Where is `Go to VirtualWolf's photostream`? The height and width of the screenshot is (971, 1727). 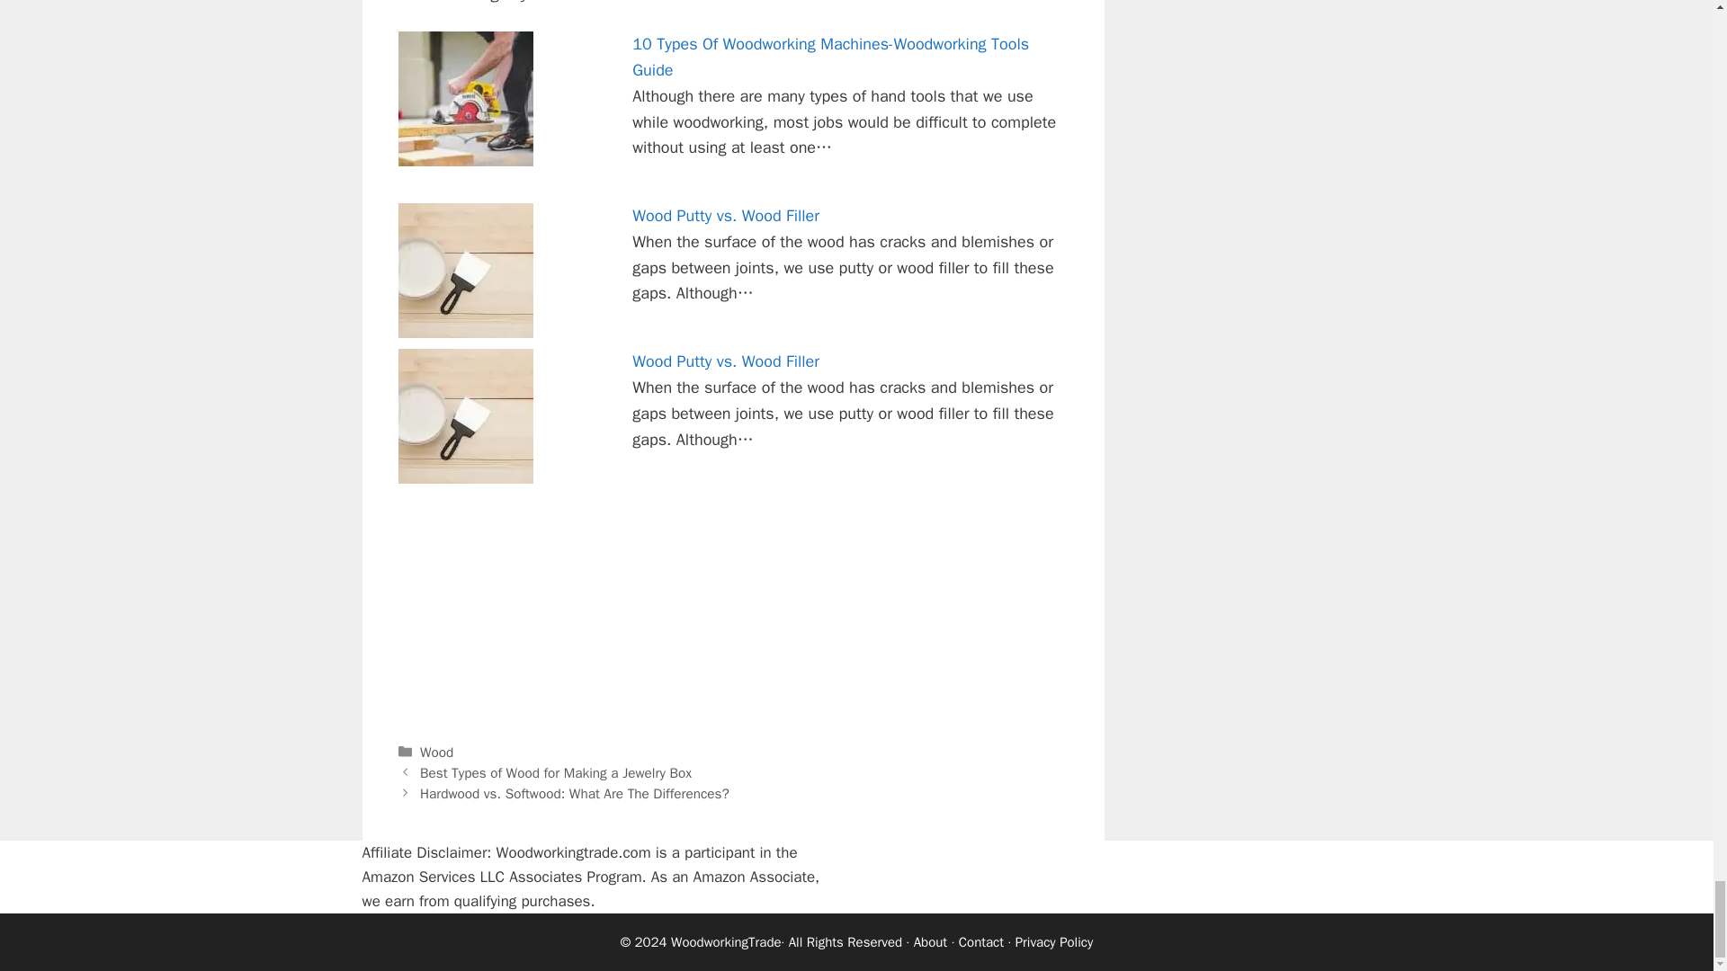 Go to VirtualWolf's photostream is located at coordinates (569, 2).